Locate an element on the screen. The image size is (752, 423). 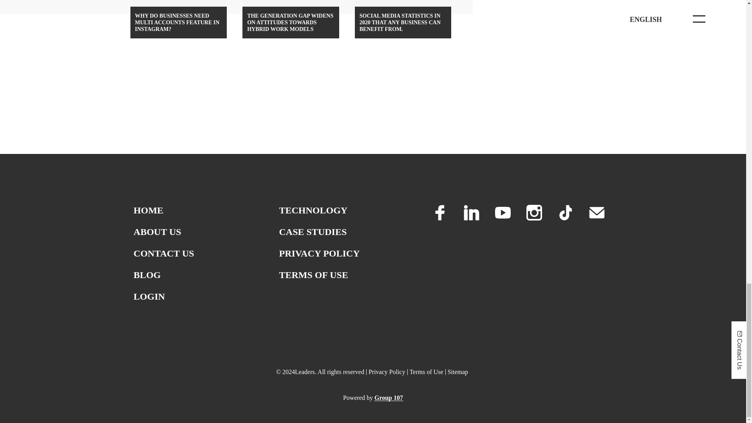
TECHNOLOGY is located at coordinates (313, 210).